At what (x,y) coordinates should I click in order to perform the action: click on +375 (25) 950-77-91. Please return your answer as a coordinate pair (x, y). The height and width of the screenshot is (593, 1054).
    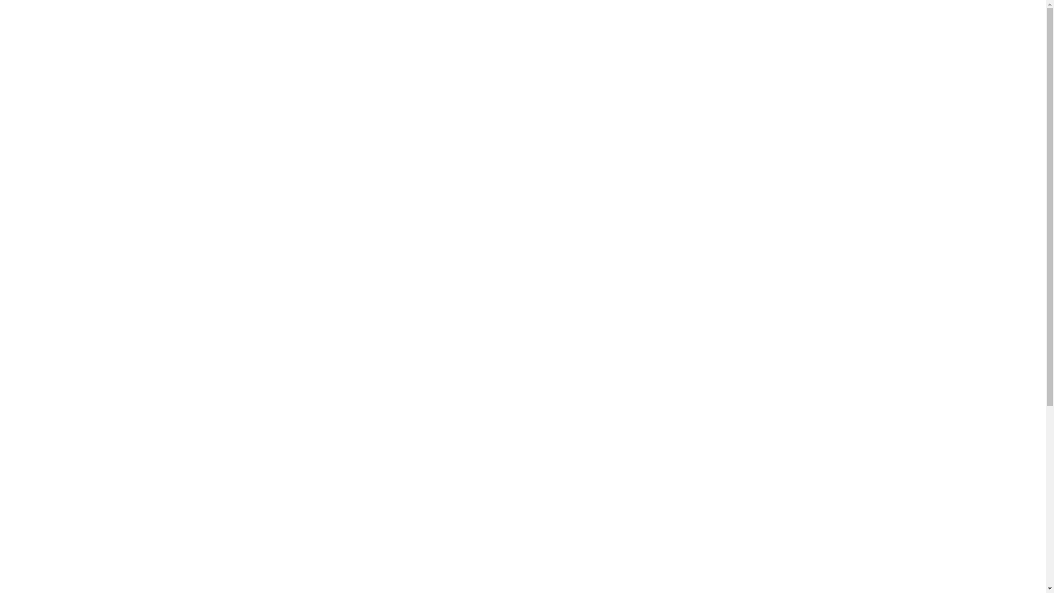
    Looking at the image, I should click on (83, 244).